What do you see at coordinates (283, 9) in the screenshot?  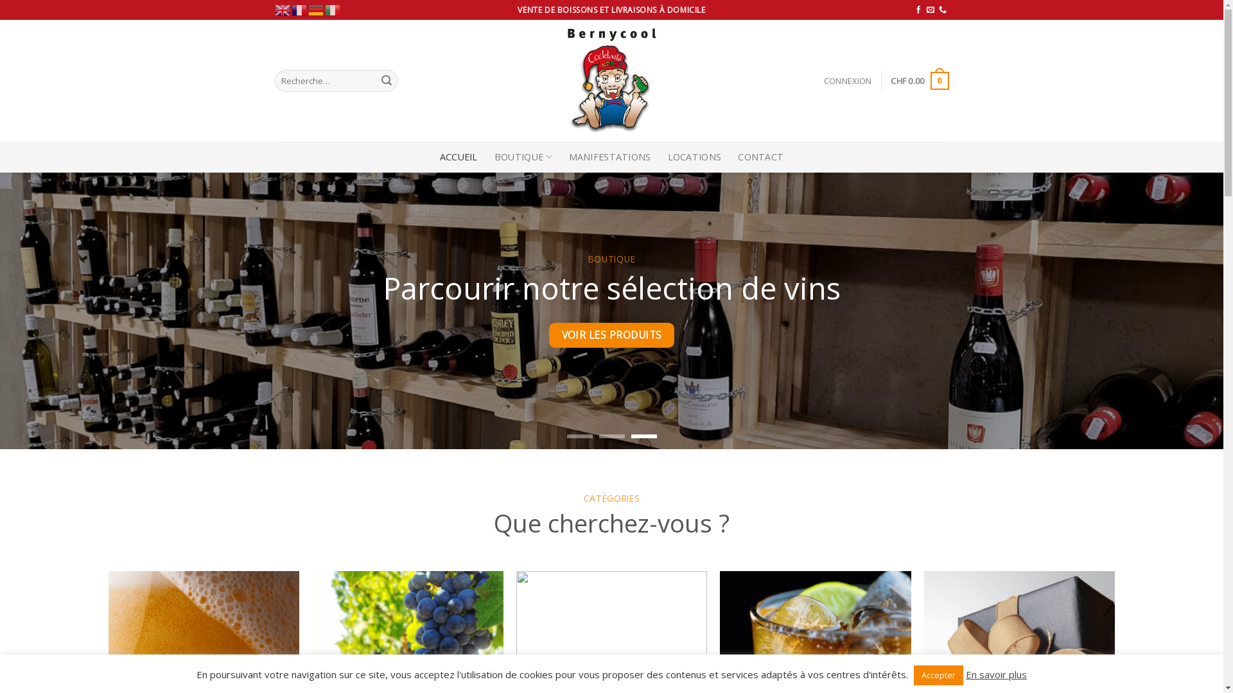 I see `English` at bounding box center [283, 9].